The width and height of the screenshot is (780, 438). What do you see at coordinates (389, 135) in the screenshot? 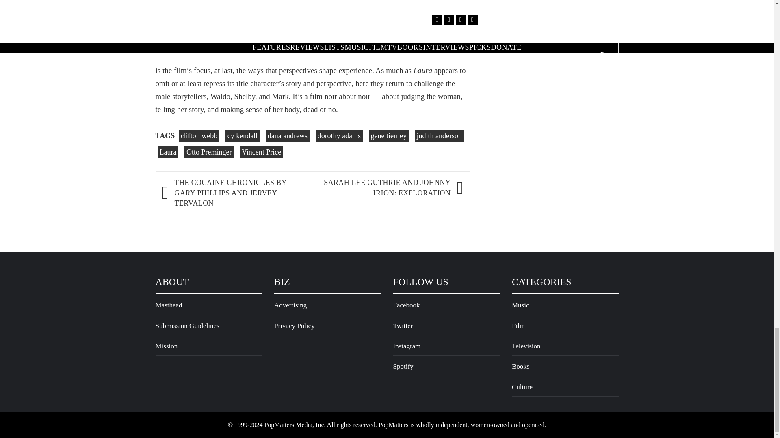
I see `gene tierney` at bounding box center [389, 135].